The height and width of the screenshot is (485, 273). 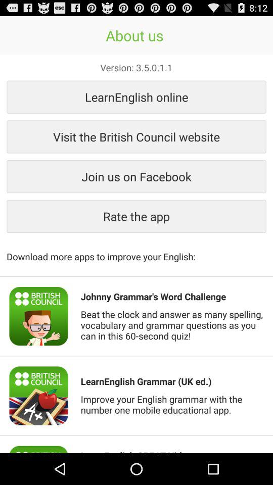 I want to click on turn on download more apps, so click(x=136, y=251).